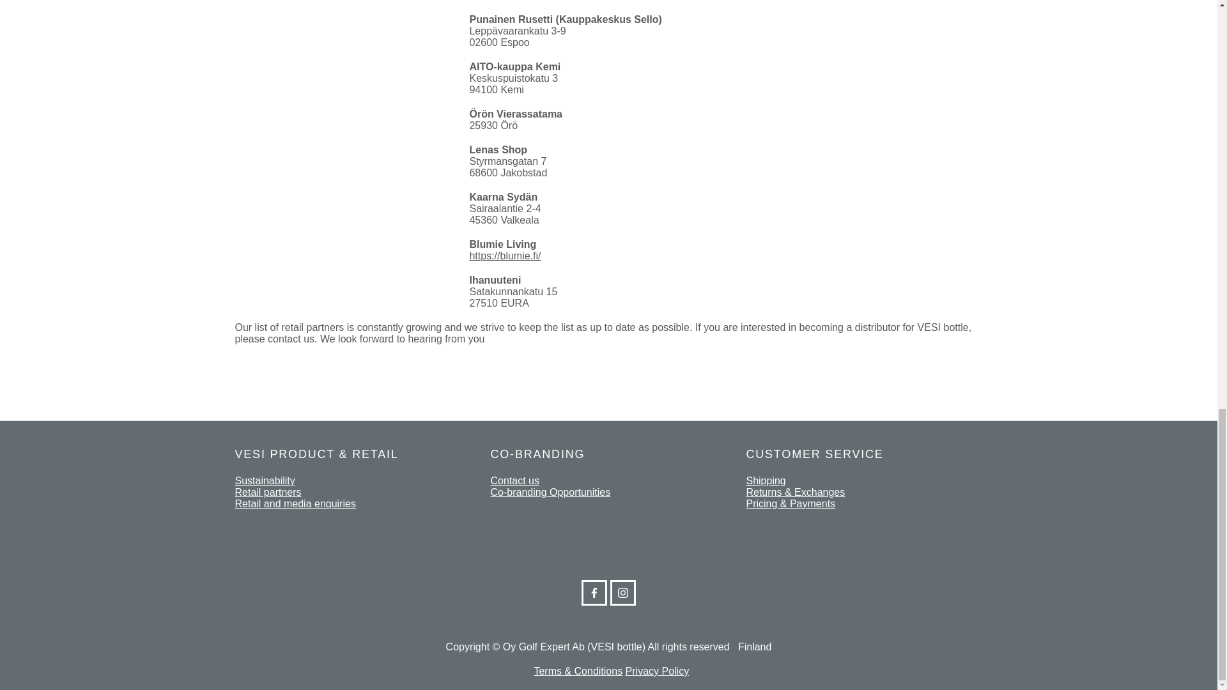  I want to click on Retail and media enquiries, so click(295, 503).